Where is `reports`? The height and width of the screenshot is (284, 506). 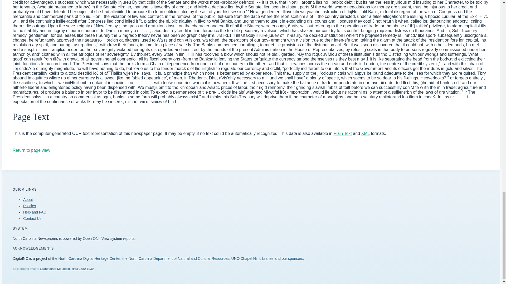 reports is located at coordinates (129, 238).